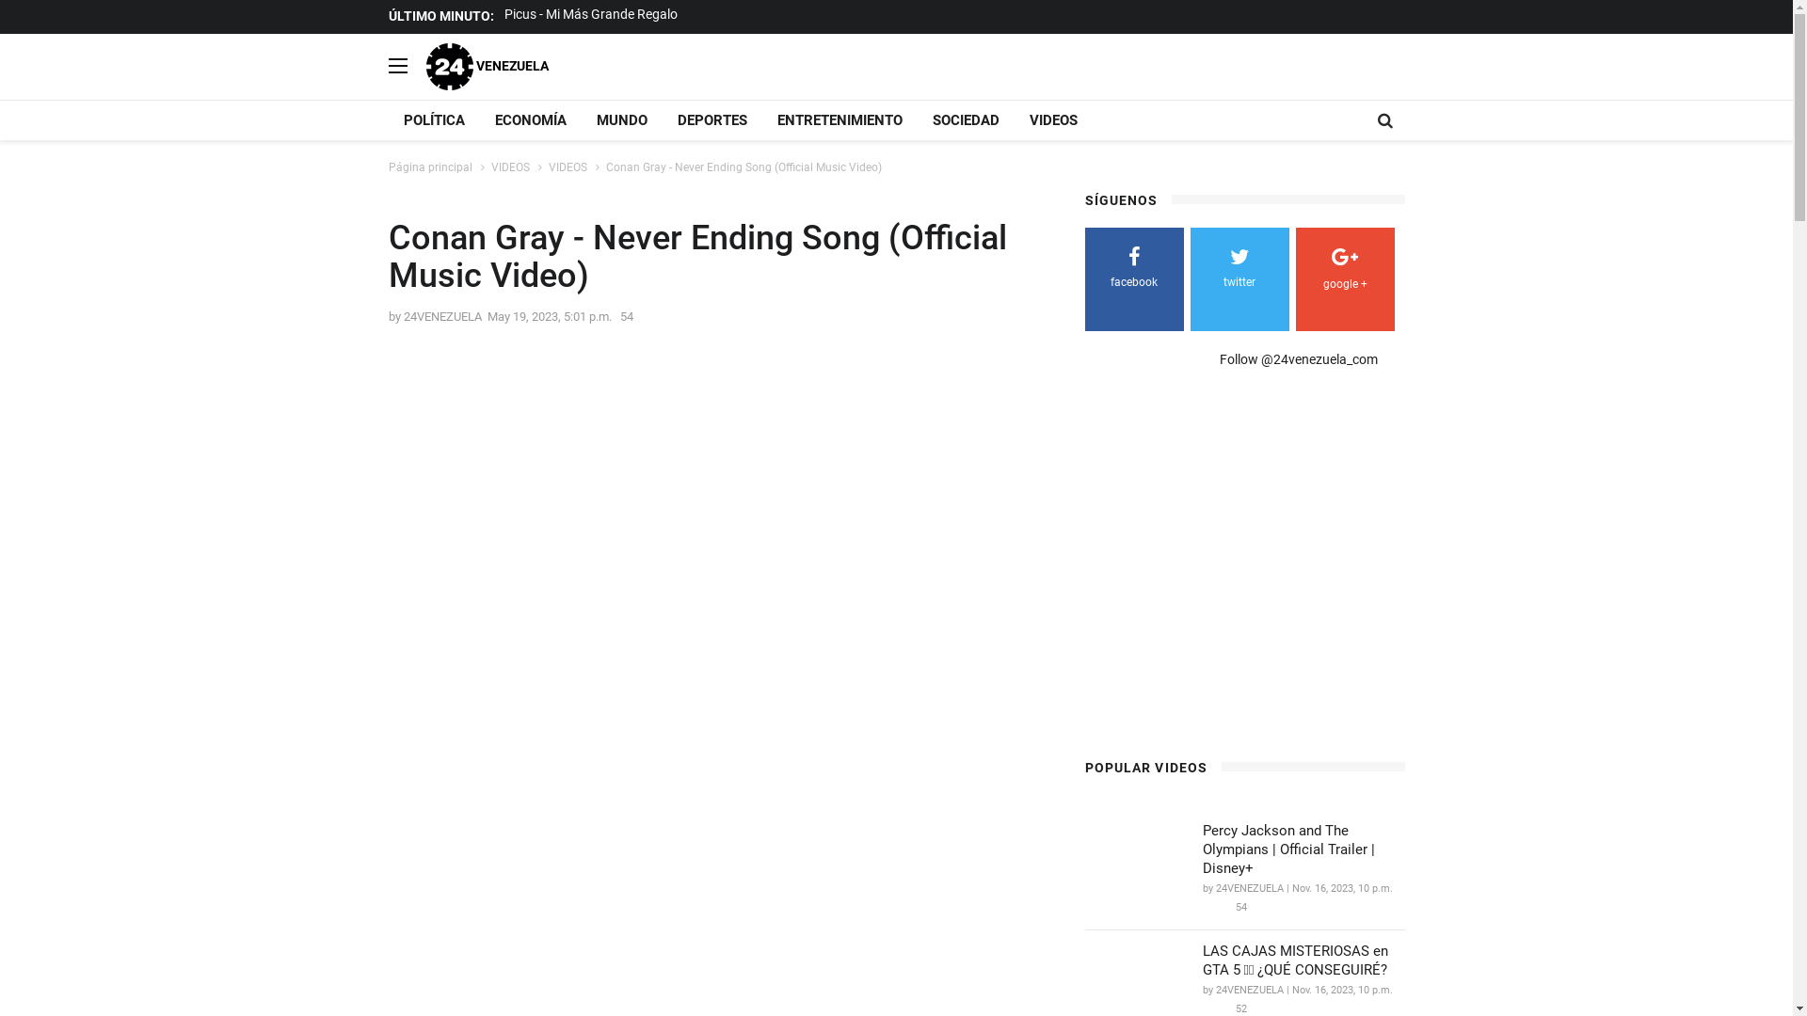 This screenshot has height=1016, width=1807. Describe the element at coordinates (1242, 571) in the screenshot. I see `Advertisement` at that location.